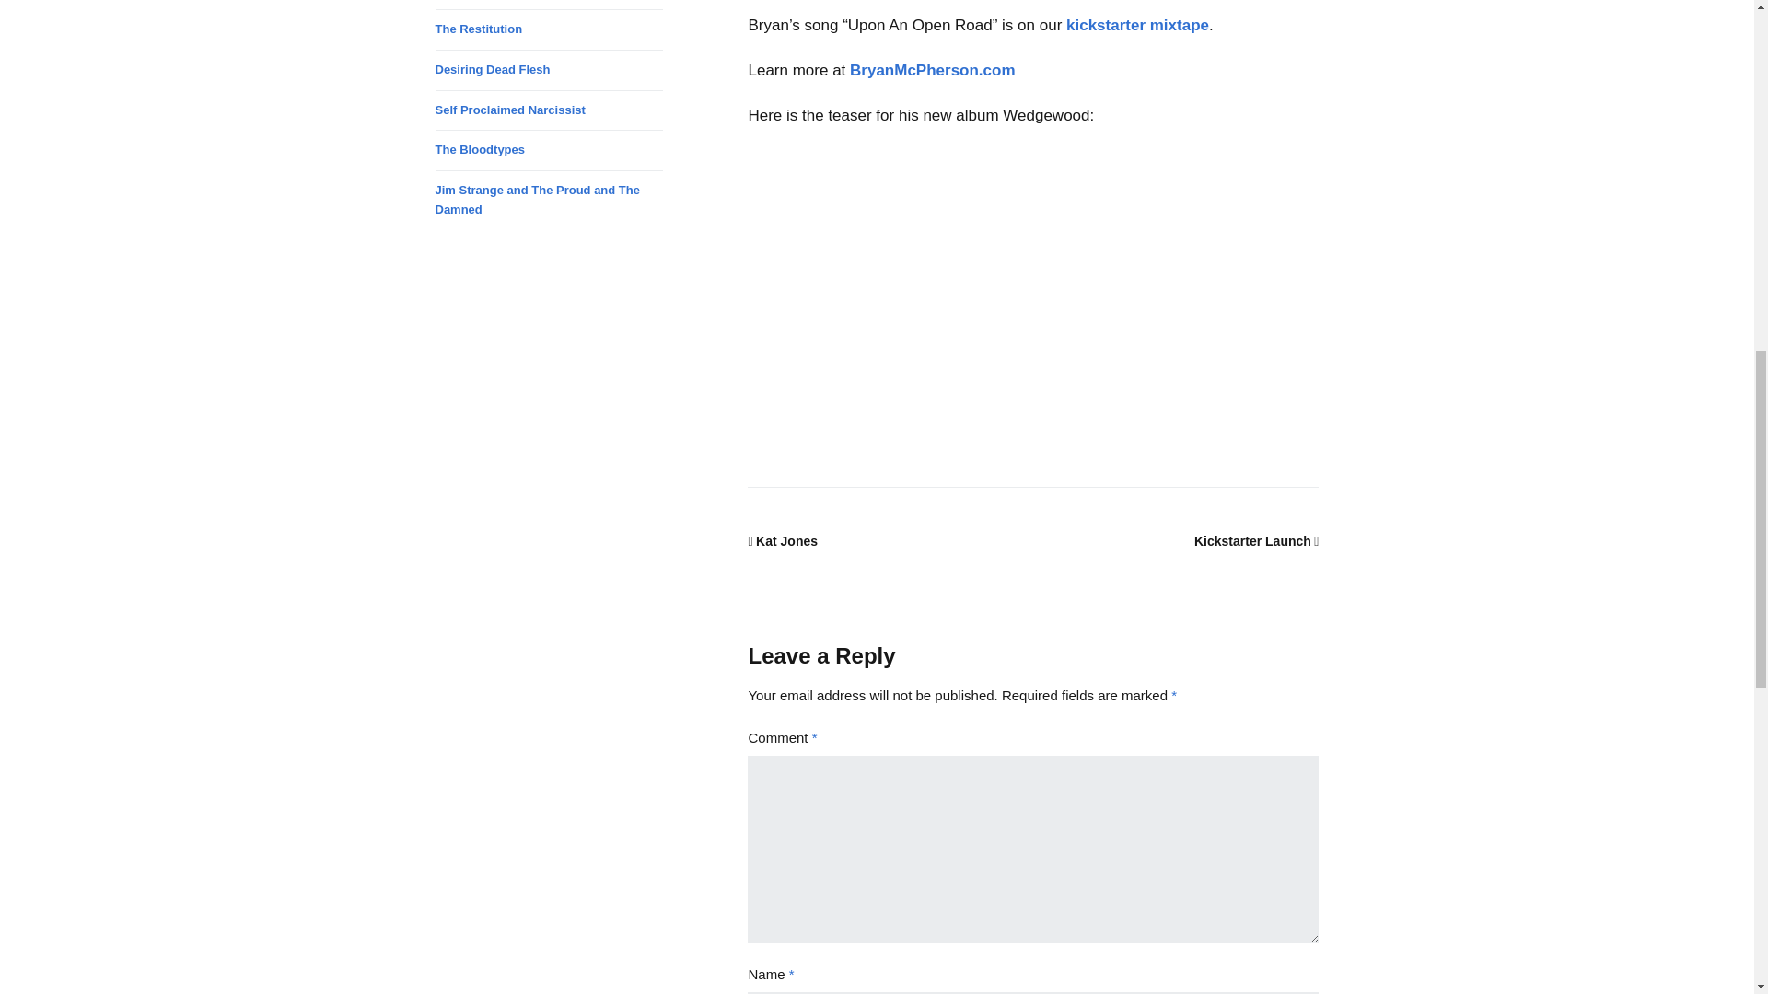  What do you see at coordinates (783, 541) in the screenshot?
I see `Kat Jones` at bounding box center [783, 541].